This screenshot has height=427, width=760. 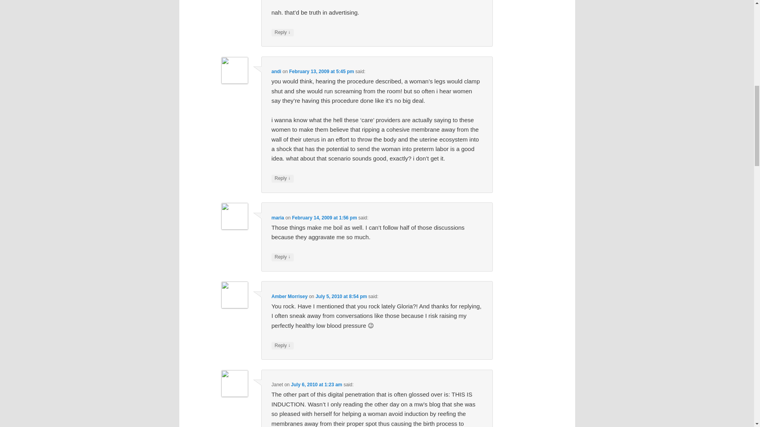 I want to click on maria, so click(x=278, y=218).